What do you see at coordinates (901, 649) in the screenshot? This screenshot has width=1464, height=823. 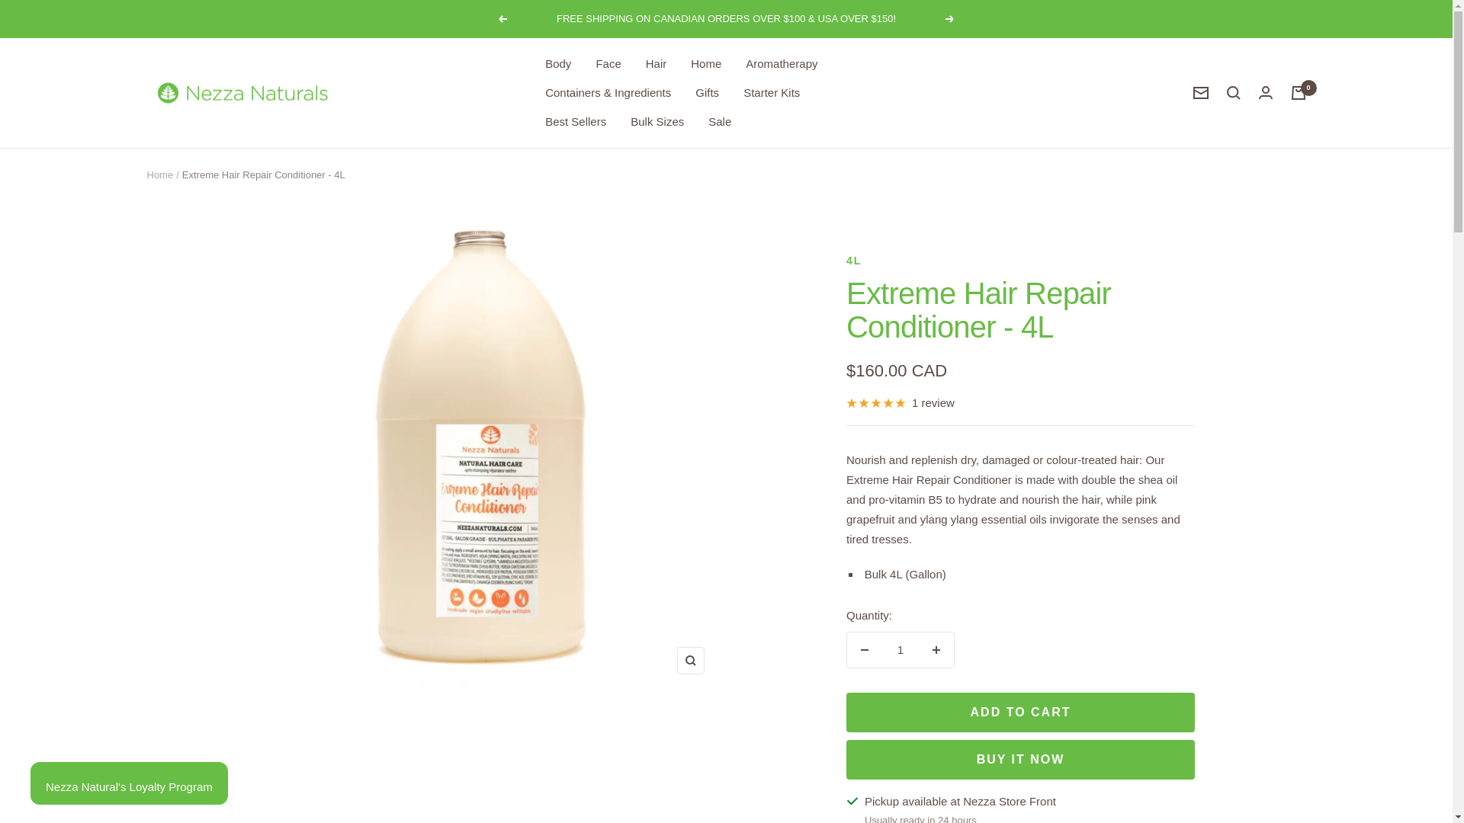 I see `1` at bounding box center [901, 649].